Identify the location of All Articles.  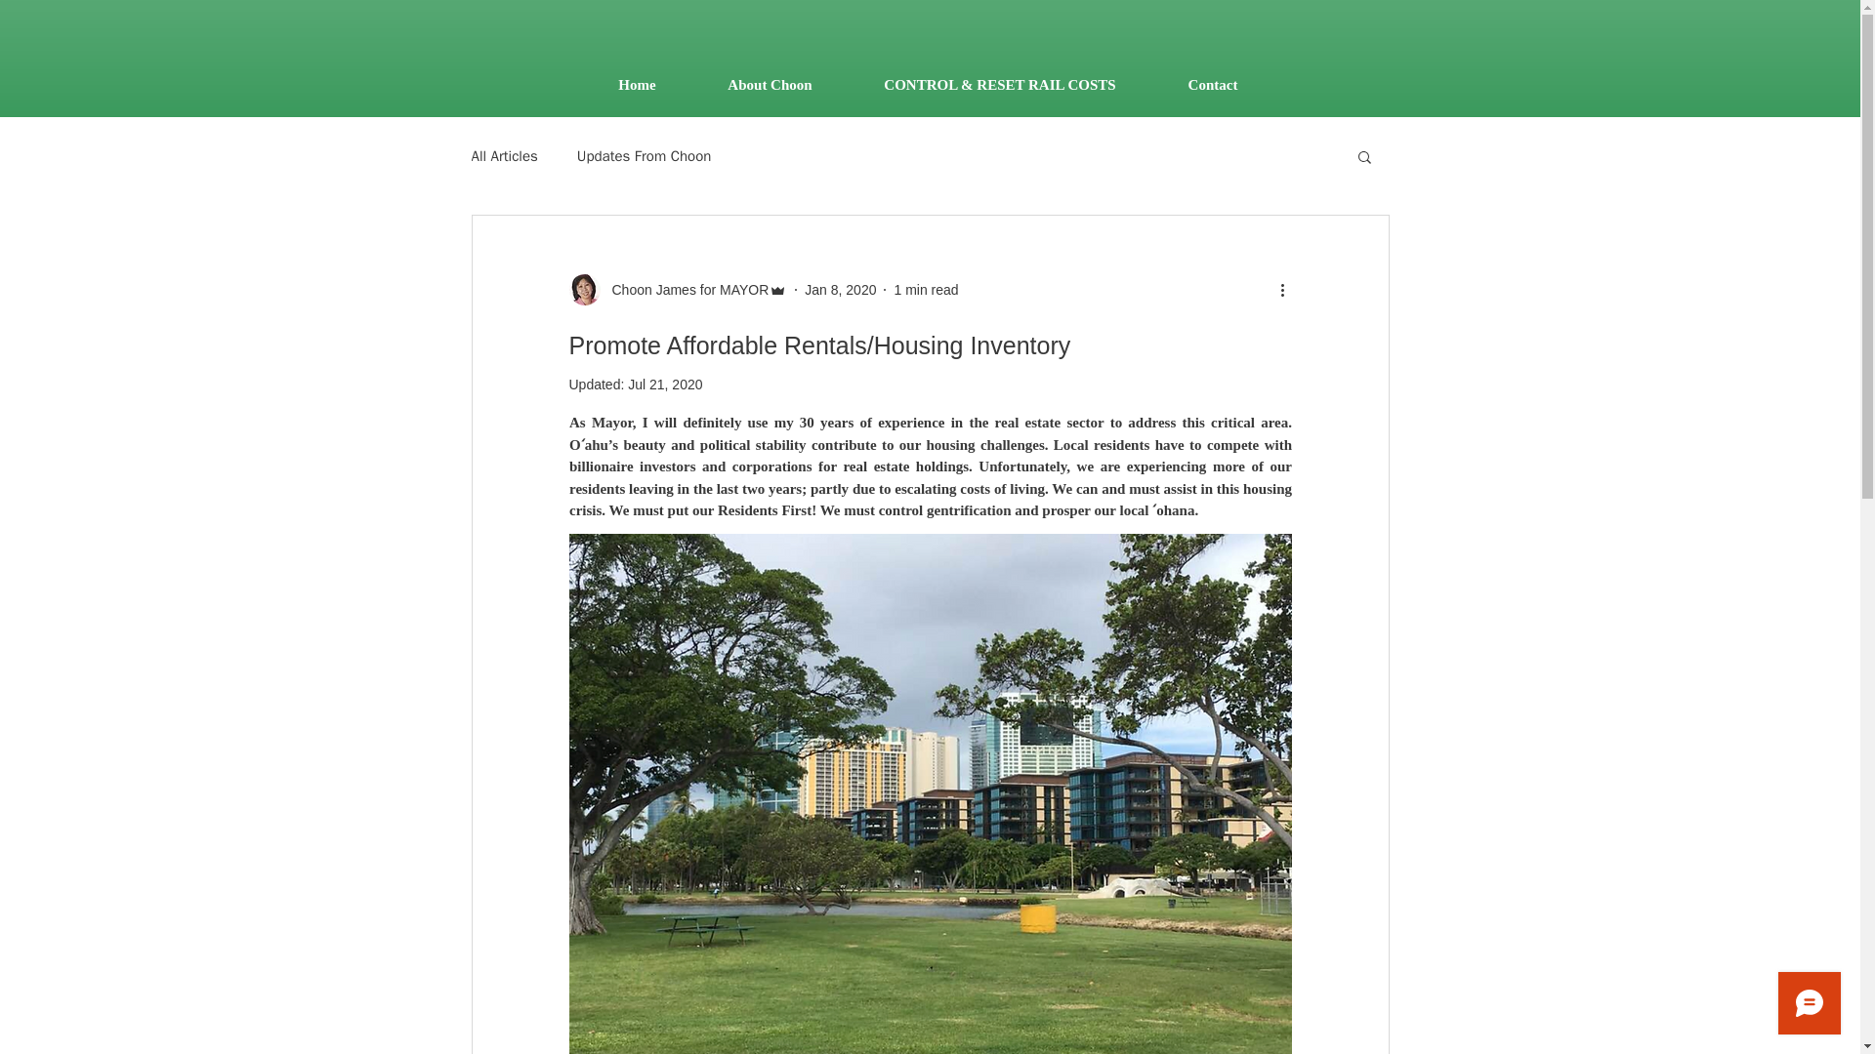
(503, 155).